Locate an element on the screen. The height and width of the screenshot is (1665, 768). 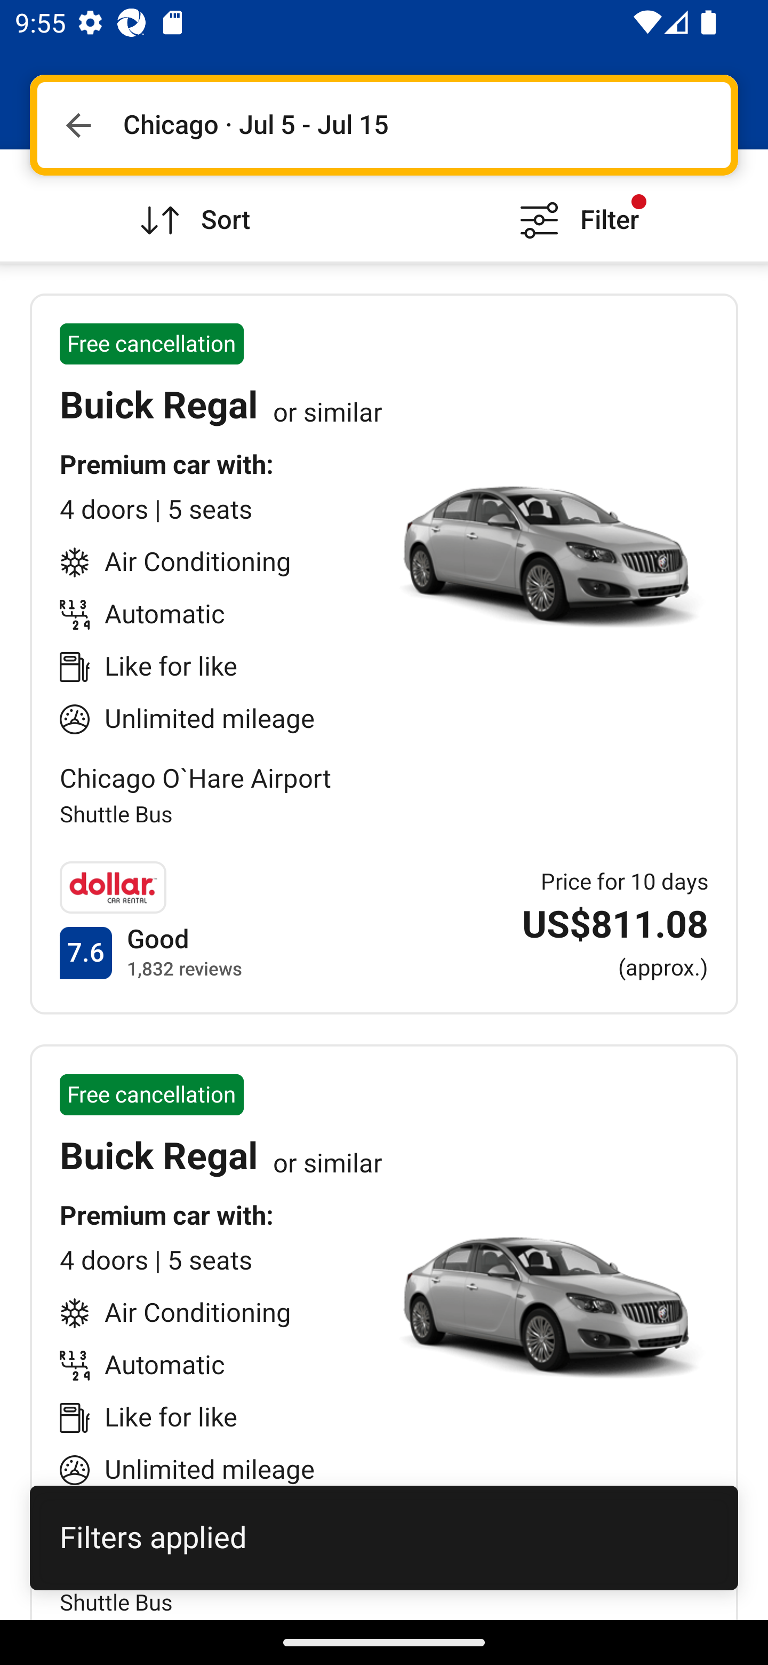
Back to previous screen is located at coordinates (78, 125).